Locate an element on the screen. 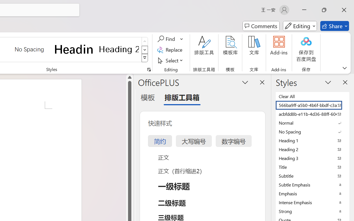 This screenshot has height=221, width=354. Strong is located at coordinates (313, 211).